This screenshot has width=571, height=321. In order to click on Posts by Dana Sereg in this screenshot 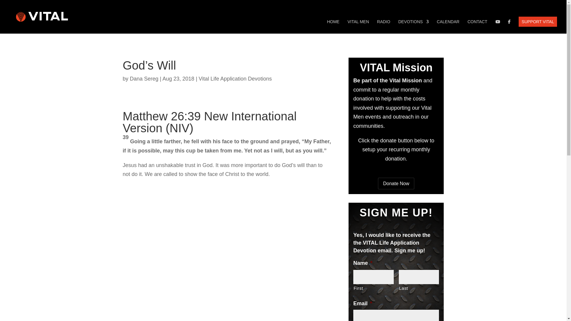, I will do `click(144, 78)`.